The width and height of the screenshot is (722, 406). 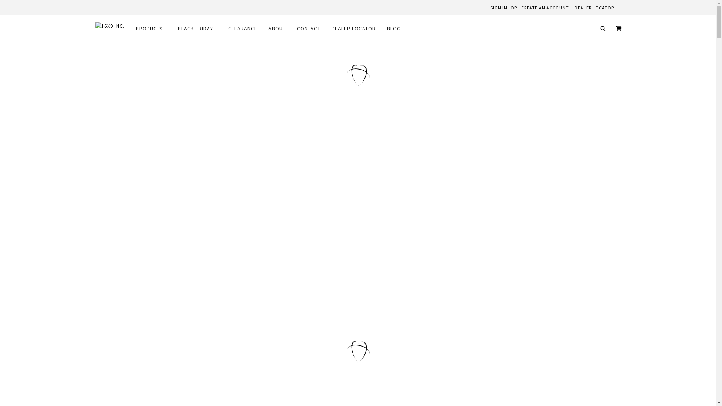 I want to click on CLEARANCE, so click(x=242, y=29).